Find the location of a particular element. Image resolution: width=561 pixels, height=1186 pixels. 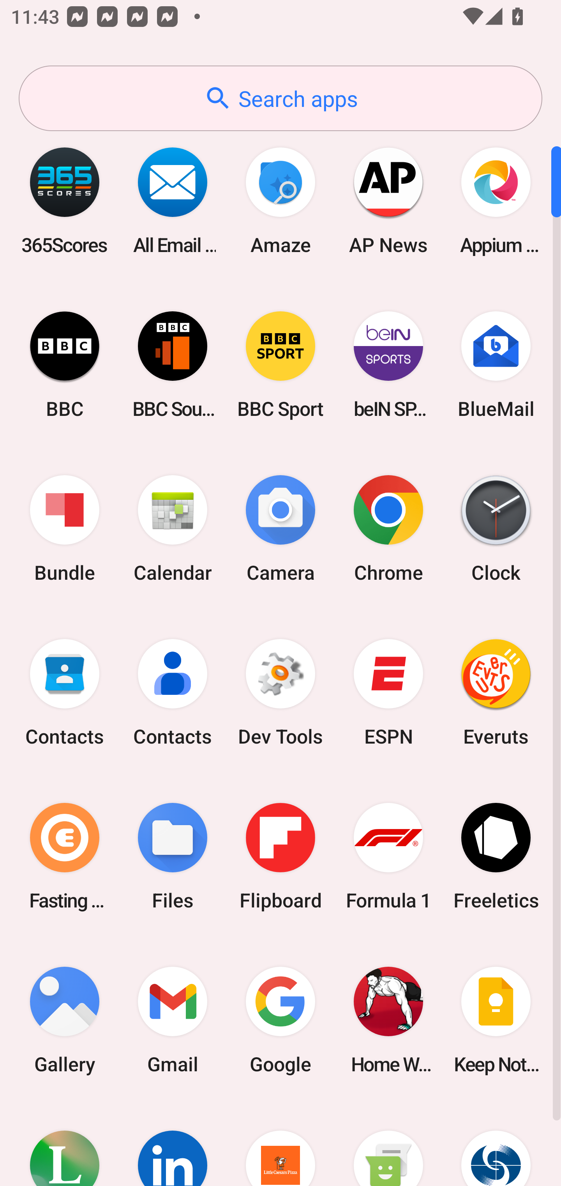

Appium Settings is located at coordinates (496, 201).